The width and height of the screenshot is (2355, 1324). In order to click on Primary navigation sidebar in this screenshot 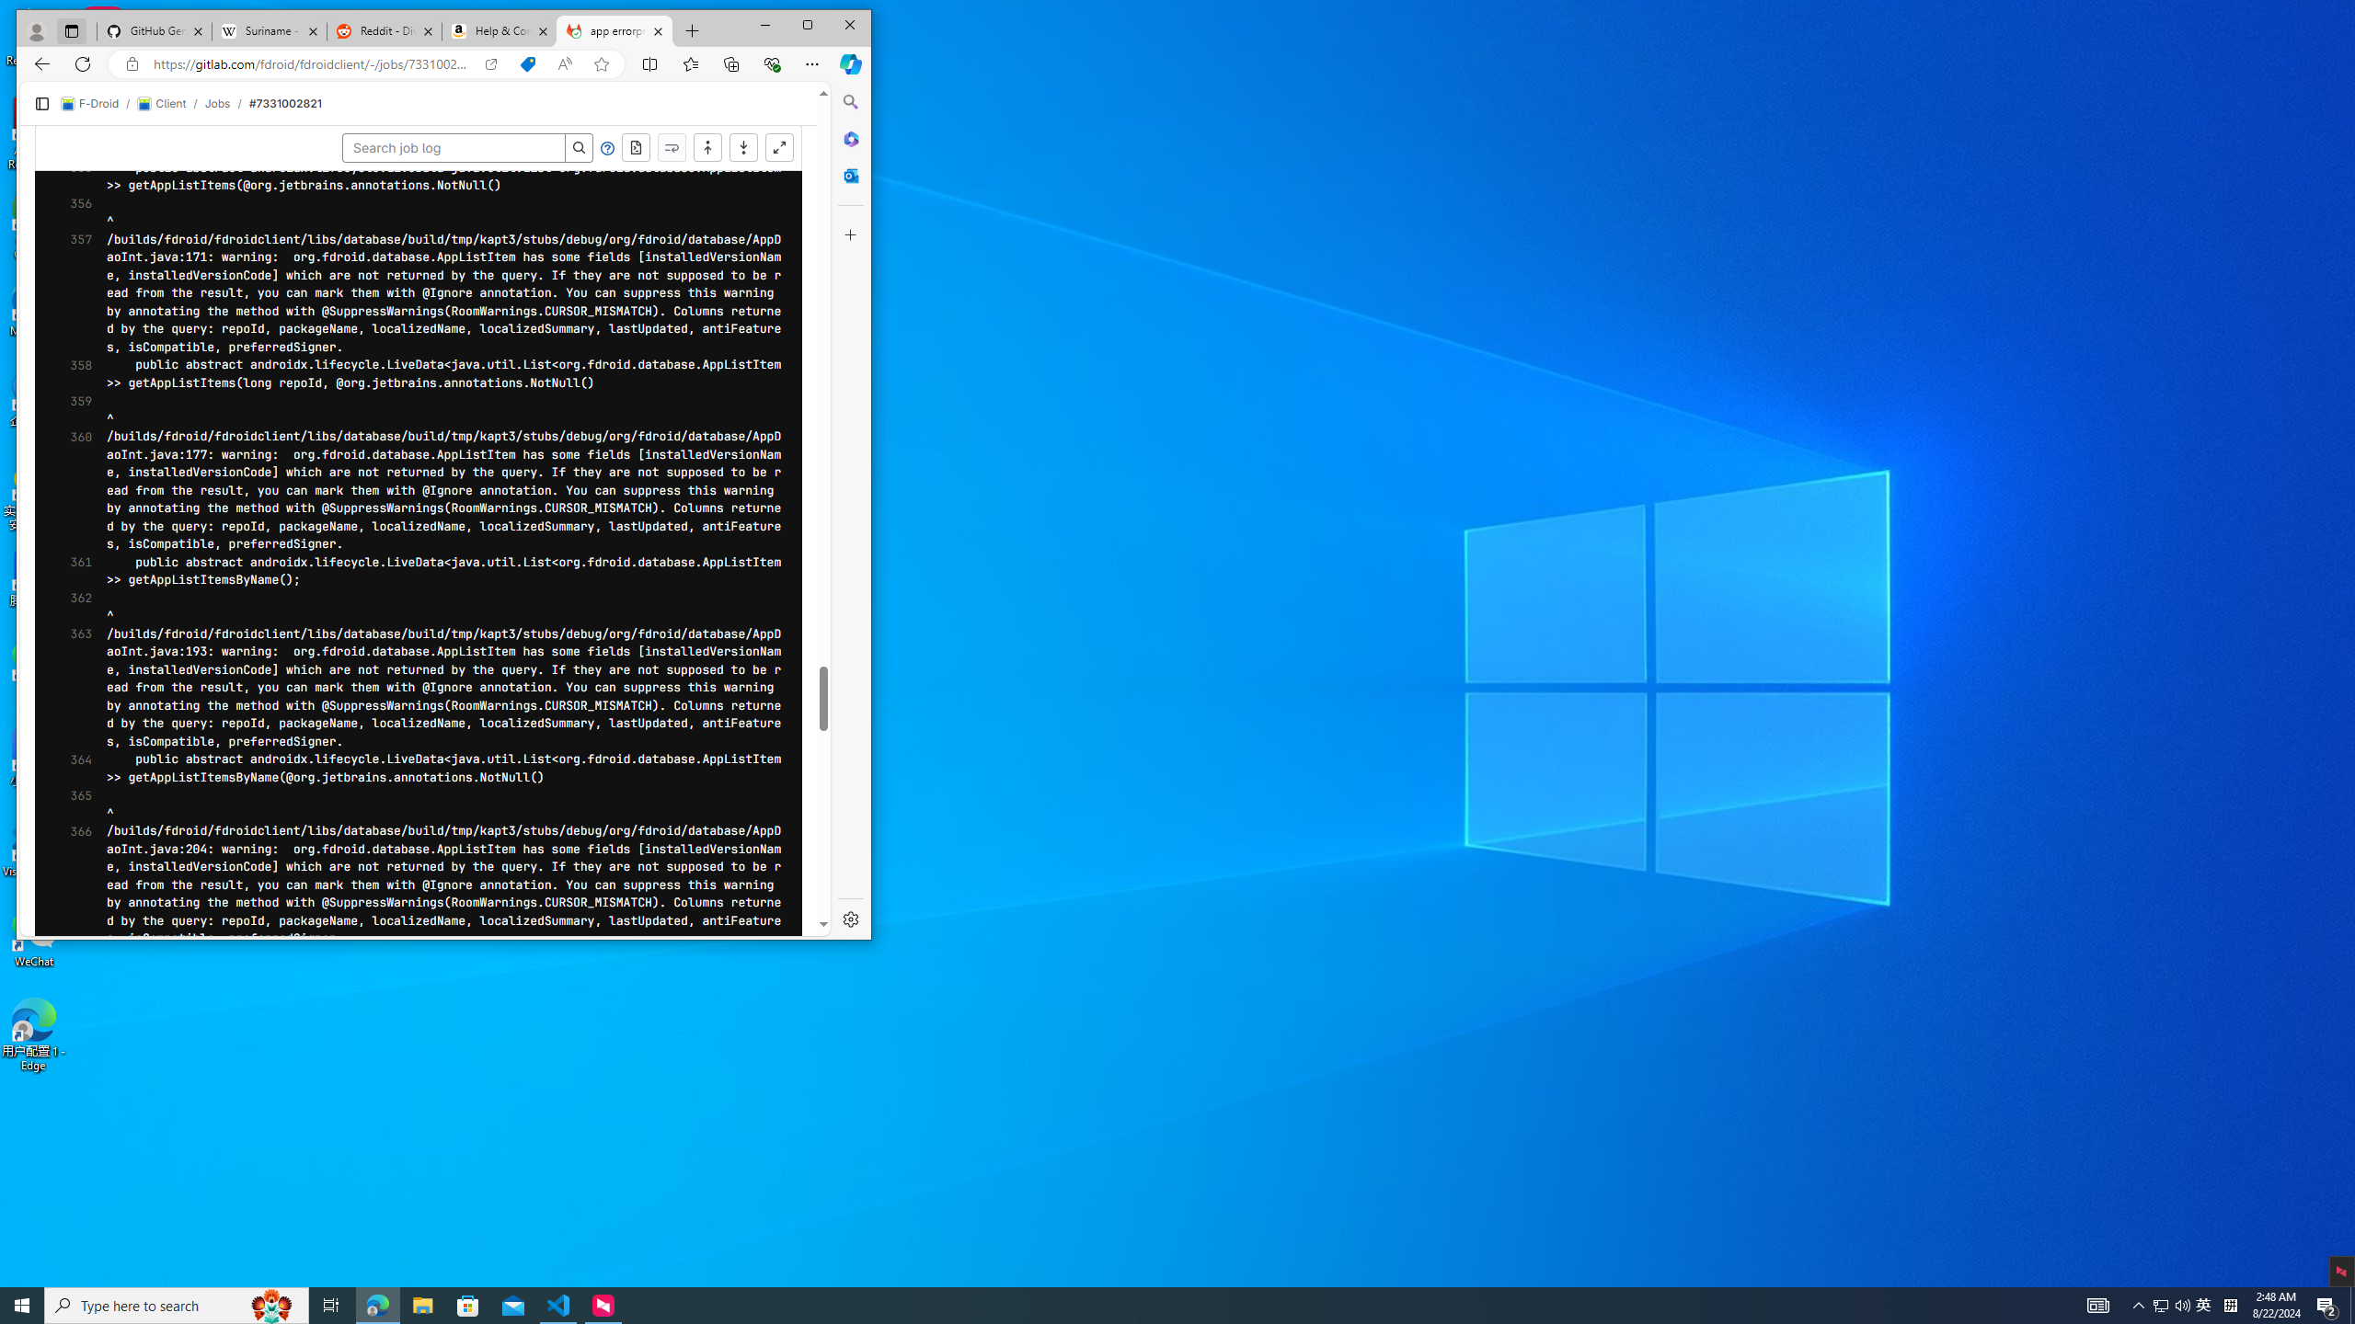, I will do `click(42, 103)`.